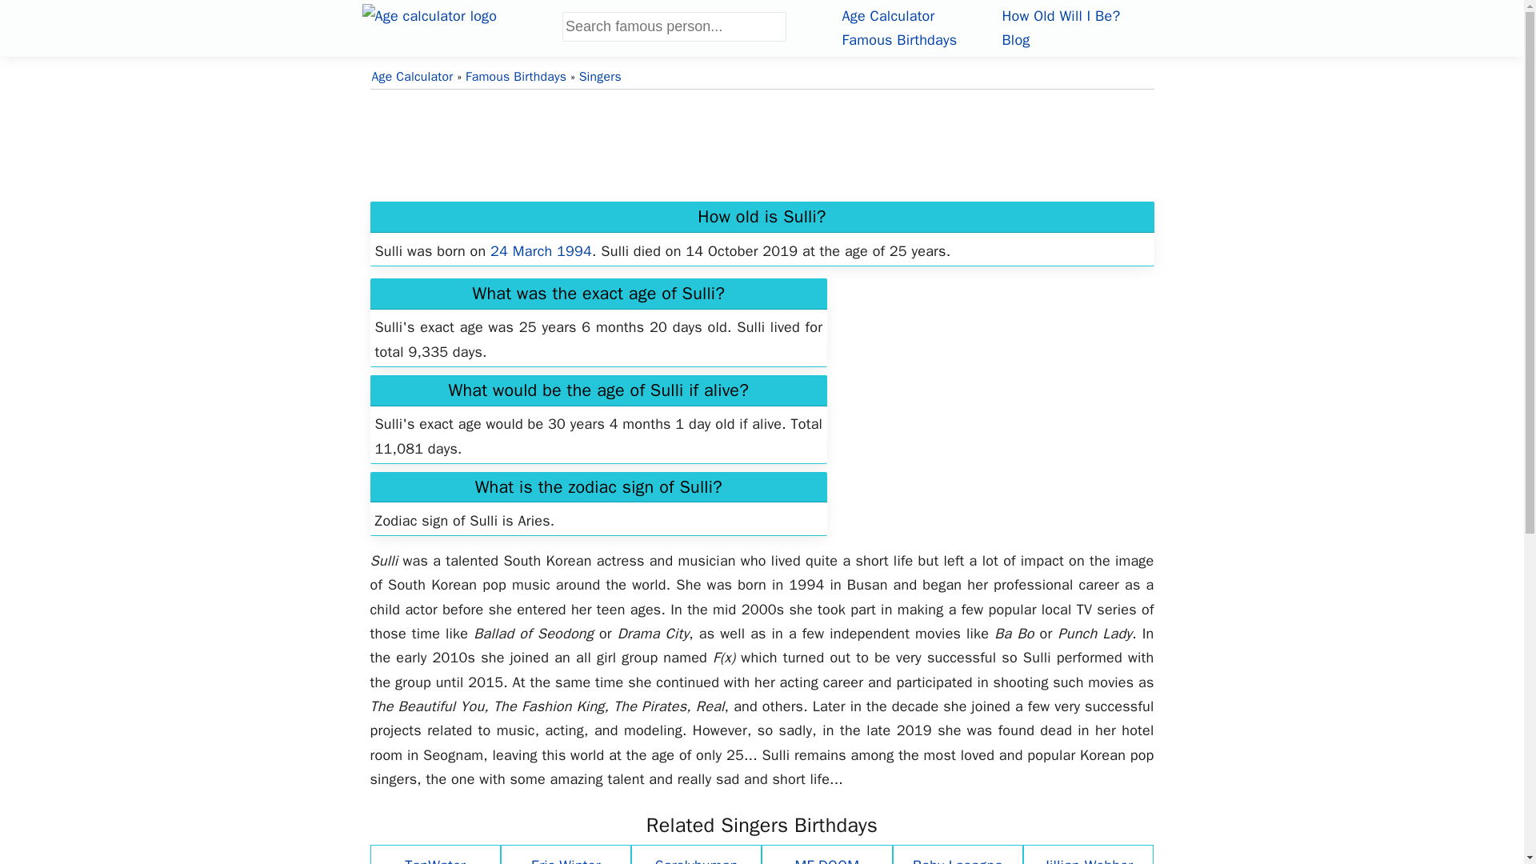 The height and width of the screenshot is (864, 1536). I want to click on March 24 Famous Birthdays, so click(541, 251).